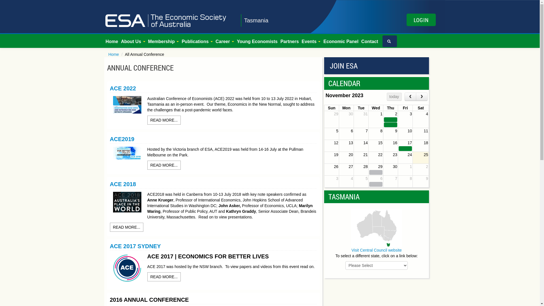 Image resolution: width=544 pixels, height=306 pixels. What do you see at coordinates (257, 42) in the screenshot?
I see `Young Economists` at bounding box center [257, 42].